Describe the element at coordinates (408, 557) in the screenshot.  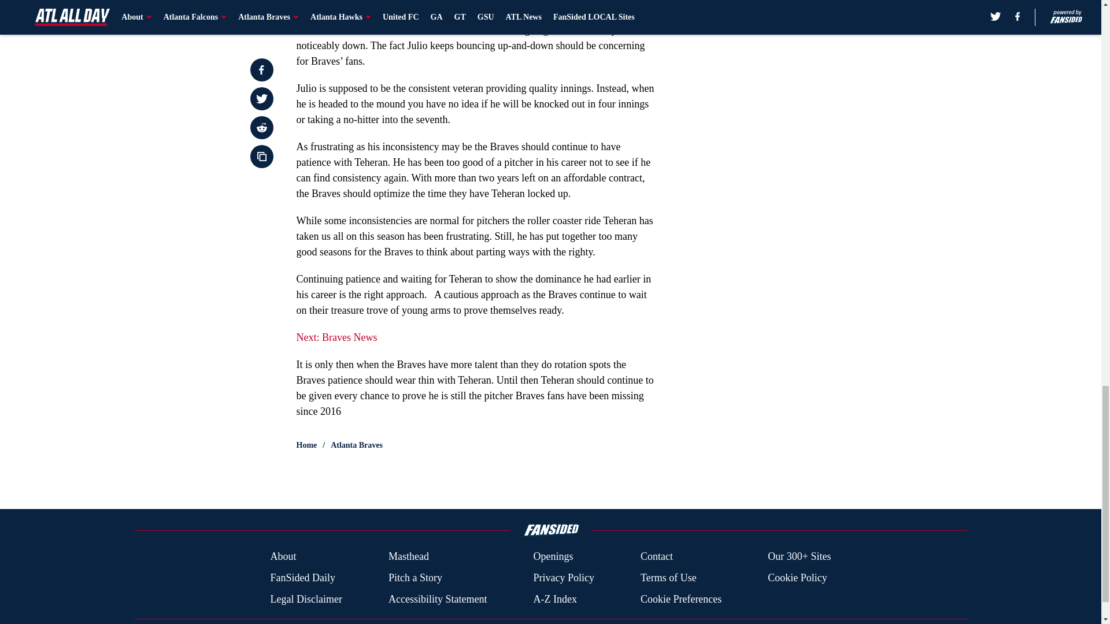
I see `Masthead` at that location.